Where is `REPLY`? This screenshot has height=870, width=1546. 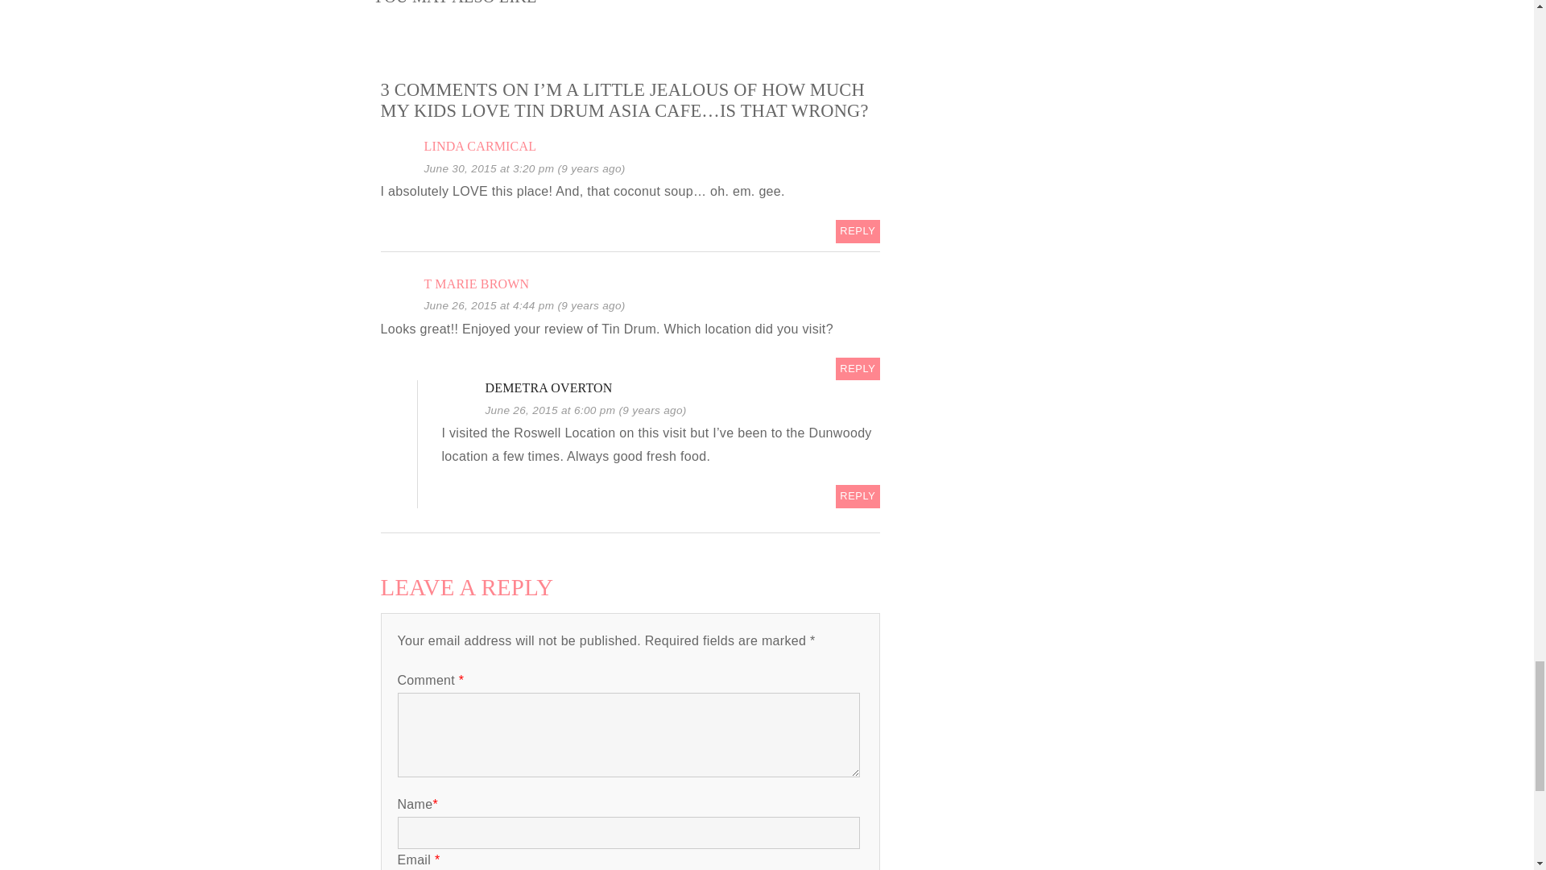
REPLY is located at coordinates (858, 232).